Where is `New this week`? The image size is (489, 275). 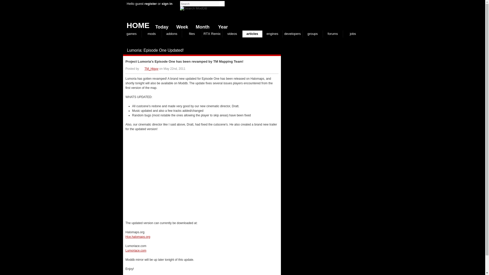 New this week is located at coordinates (181, 26).